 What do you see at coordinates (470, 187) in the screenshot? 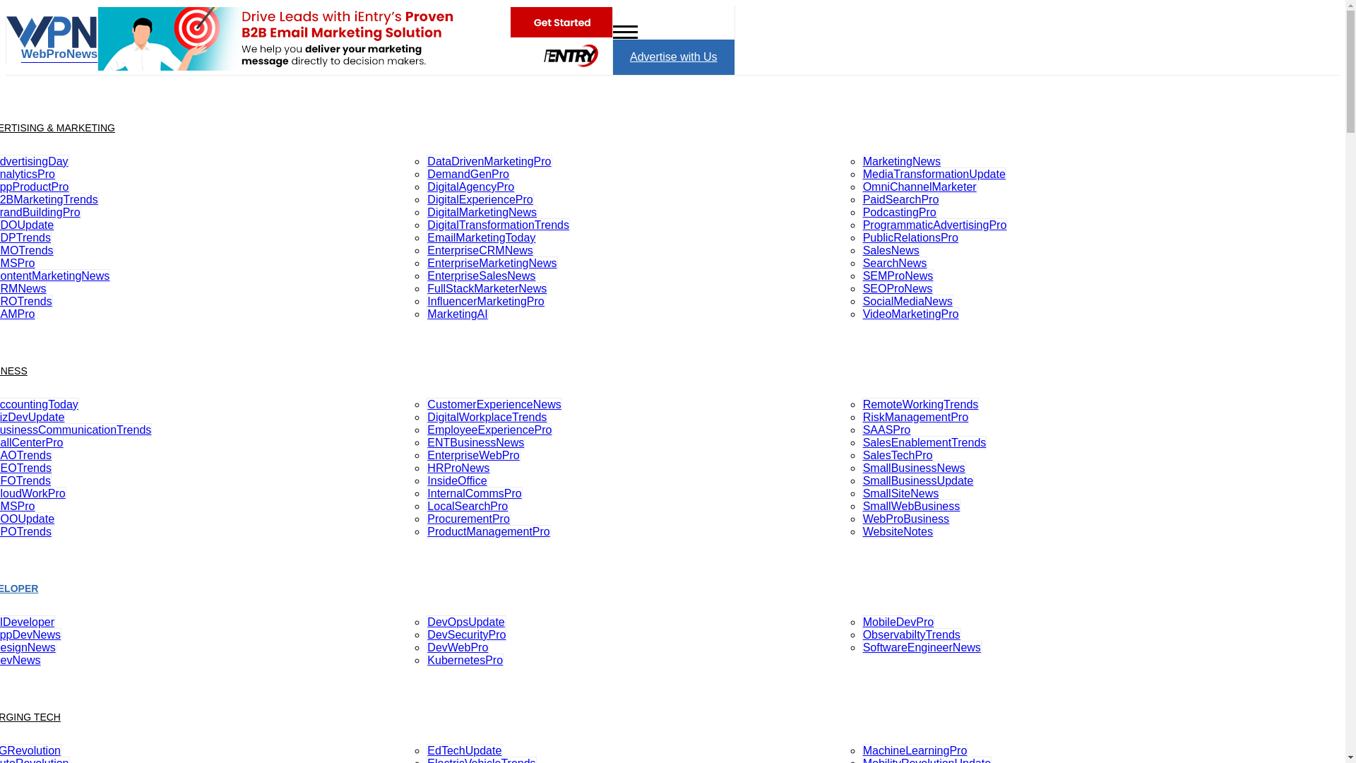
I see `DigitalAgencyPro` at bounding box center [470, 187].